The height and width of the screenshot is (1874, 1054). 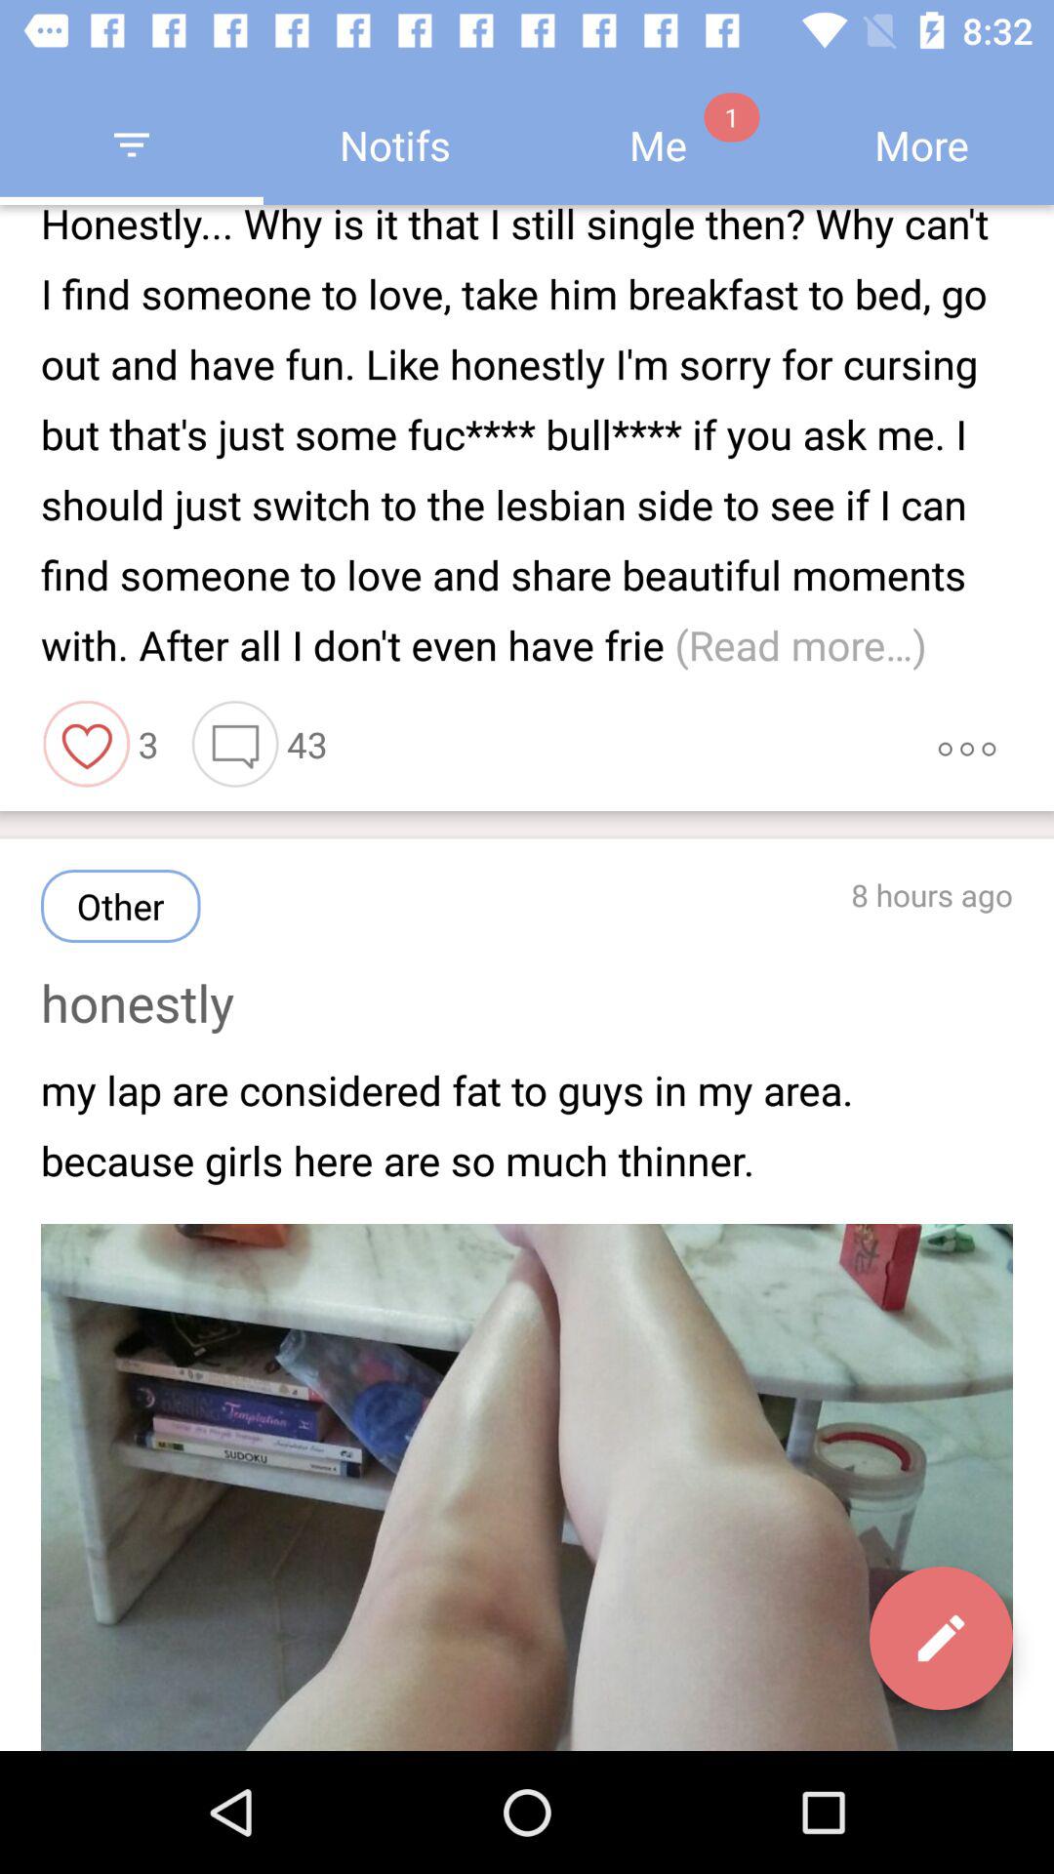 What do you see at coordinates (966, 745) in the screenshot?
I see `select the menu icon which on the right side of the page` at bounding box center [966, 745].